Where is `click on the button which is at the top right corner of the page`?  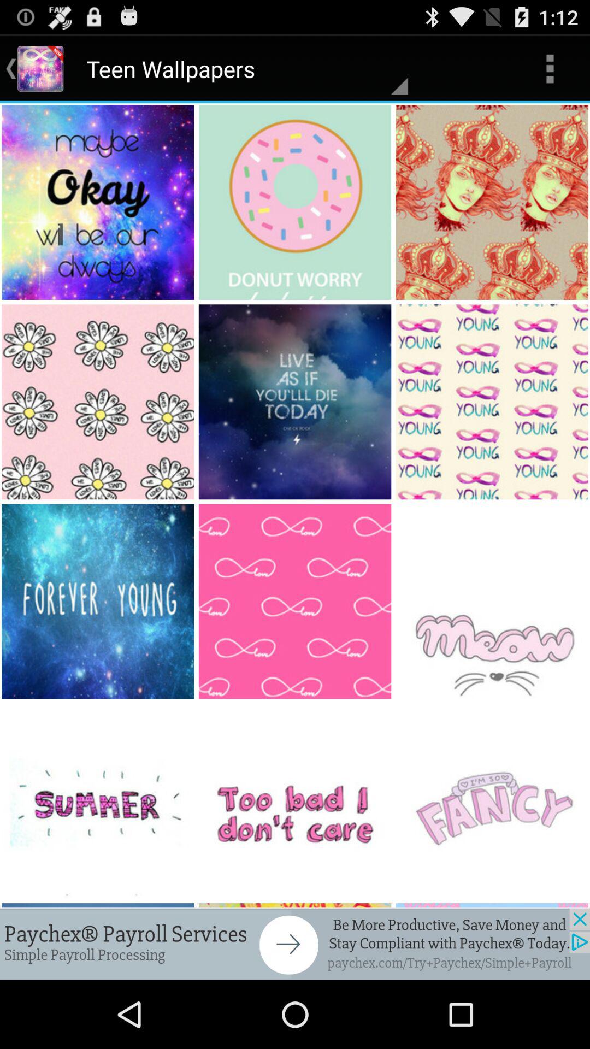
click on the button which is at the top right corner of the page is located at coordinates (550, 69).